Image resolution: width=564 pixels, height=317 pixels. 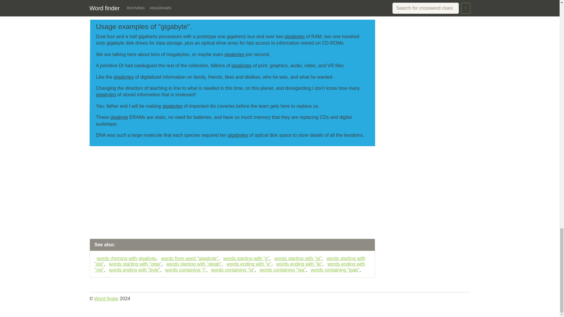 I want to click on words starting with "gig", so click(x=230, y=261).